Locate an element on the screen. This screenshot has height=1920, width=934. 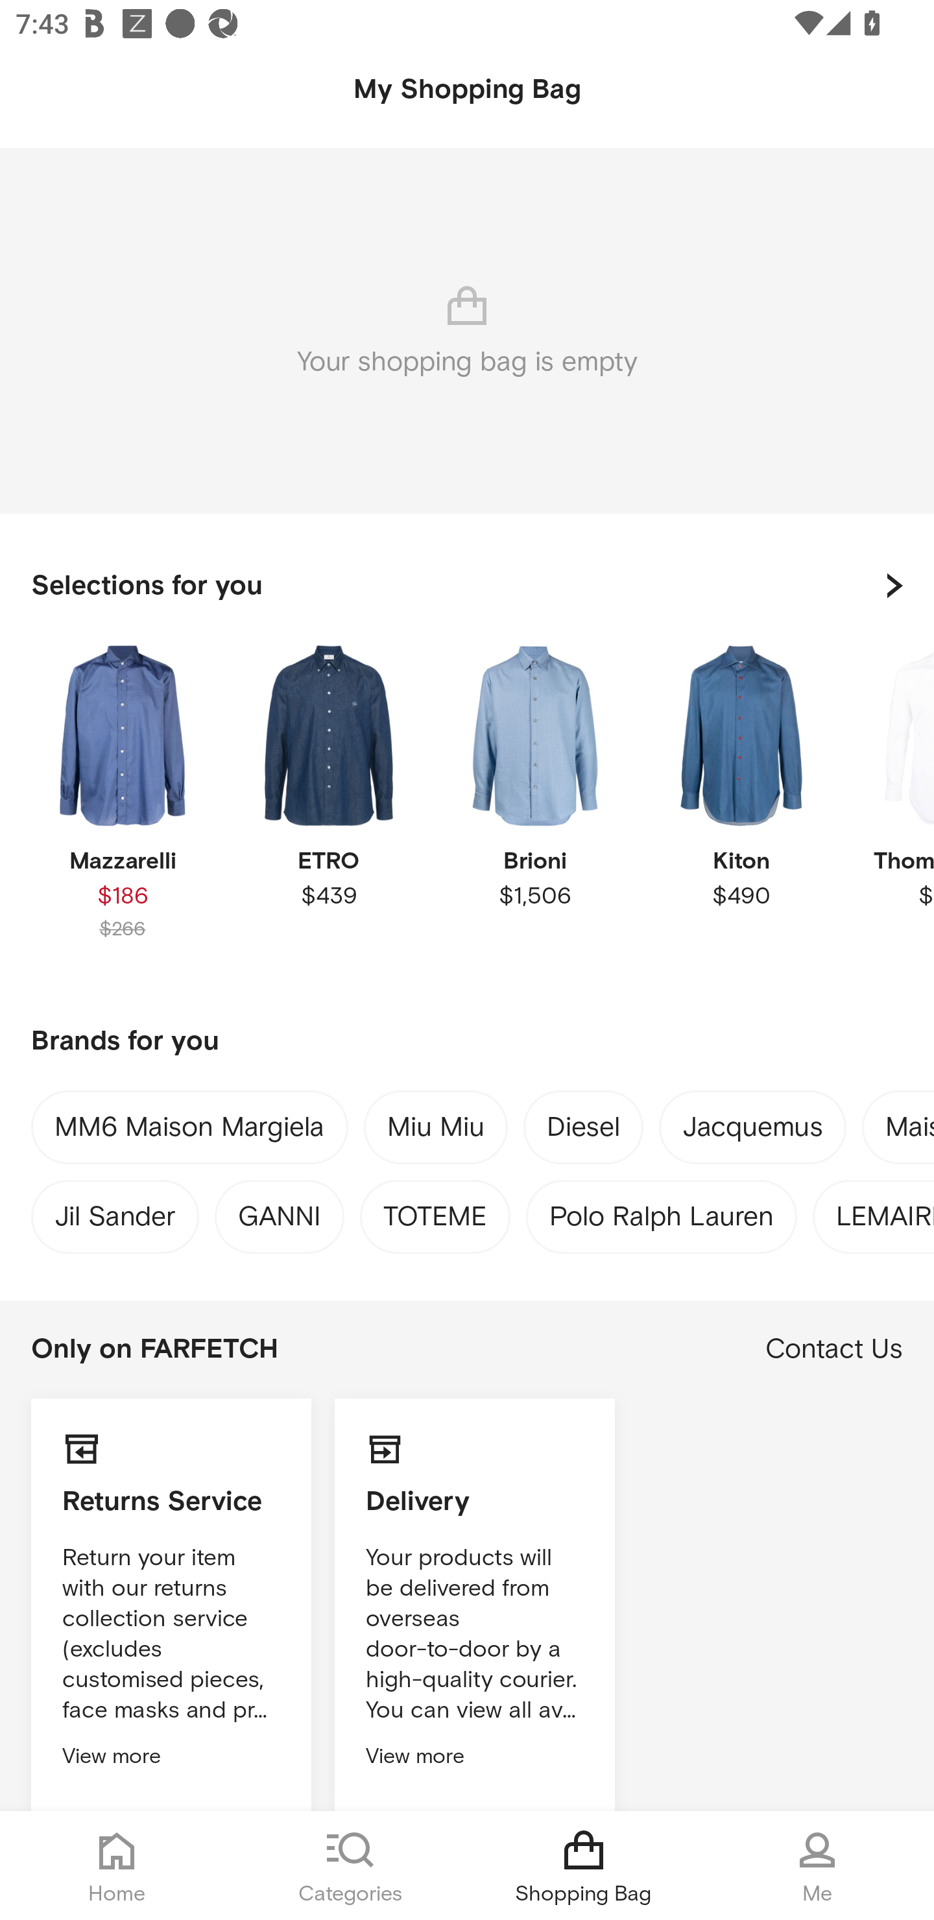
Miu Miu is located at coordinates (436, 1130).